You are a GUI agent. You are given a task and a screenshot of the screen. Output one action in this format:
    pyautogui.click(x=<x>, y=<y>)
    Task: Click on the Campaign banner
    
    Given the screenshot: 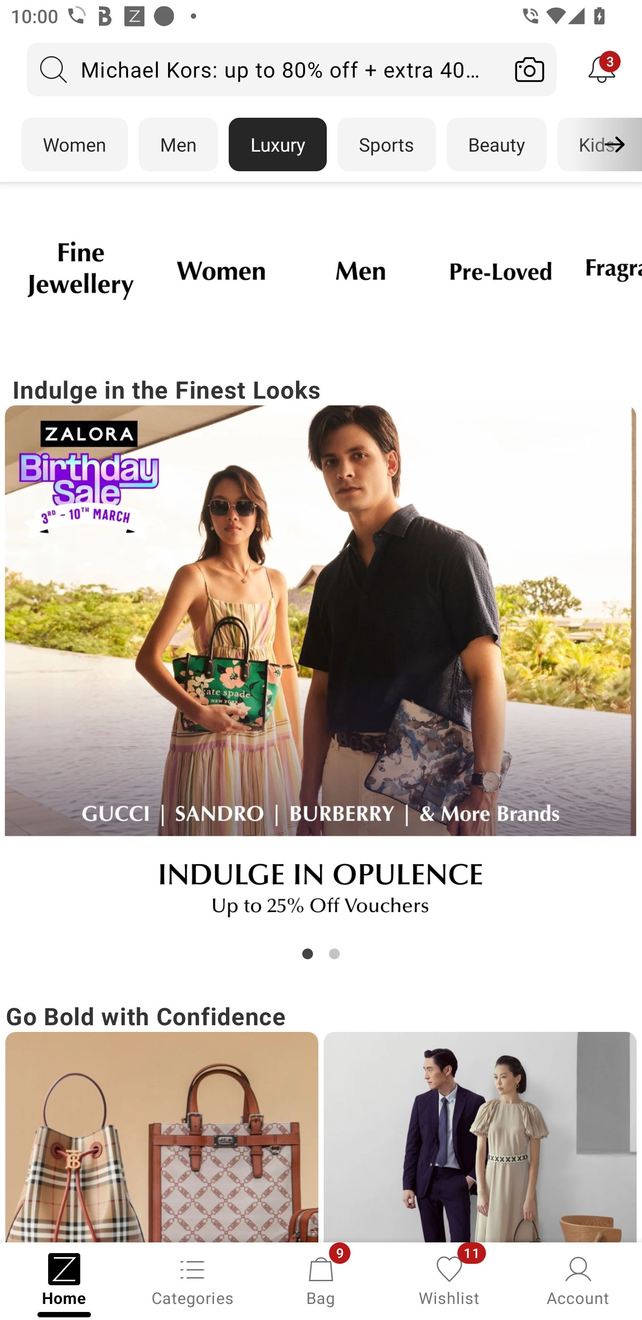 What is the action you would take?
    pyautogui.click(x=360, y=270)
    